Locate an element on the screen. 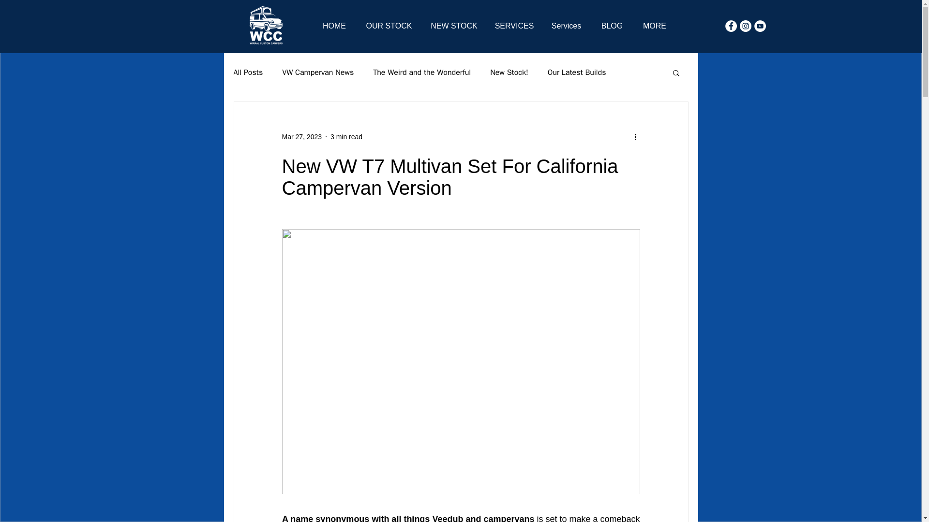 Image resolution: width=929 pixels, height=522 pixels. NEW STOCK is located at coordinates (454, 26).